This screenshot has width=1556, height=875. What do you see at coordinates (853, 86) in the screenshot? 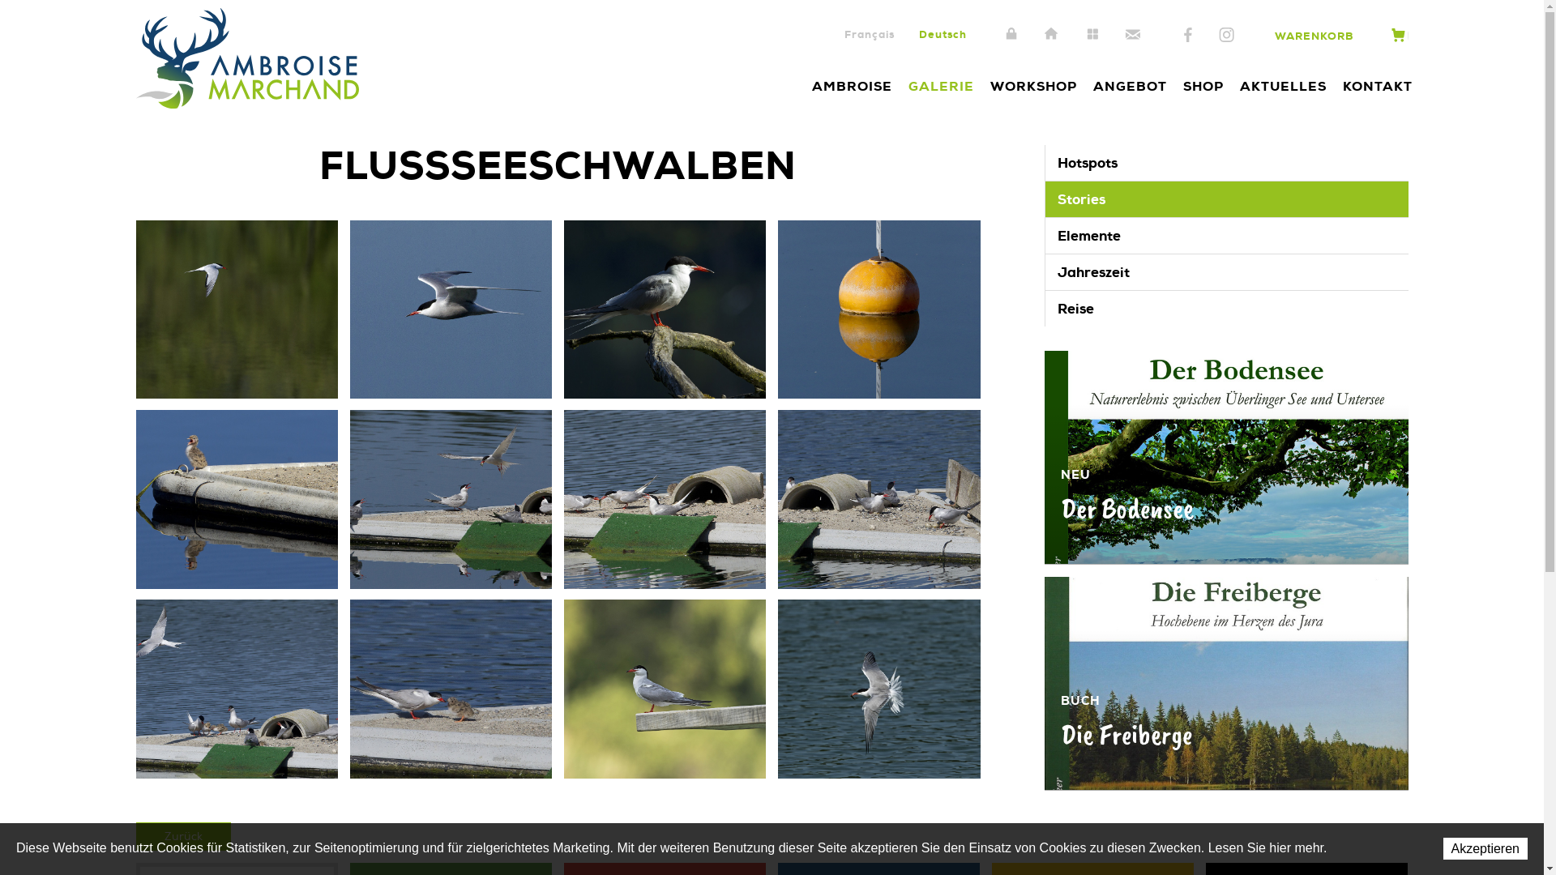
I see `AMBROISE` at bounding box center [853, 86].